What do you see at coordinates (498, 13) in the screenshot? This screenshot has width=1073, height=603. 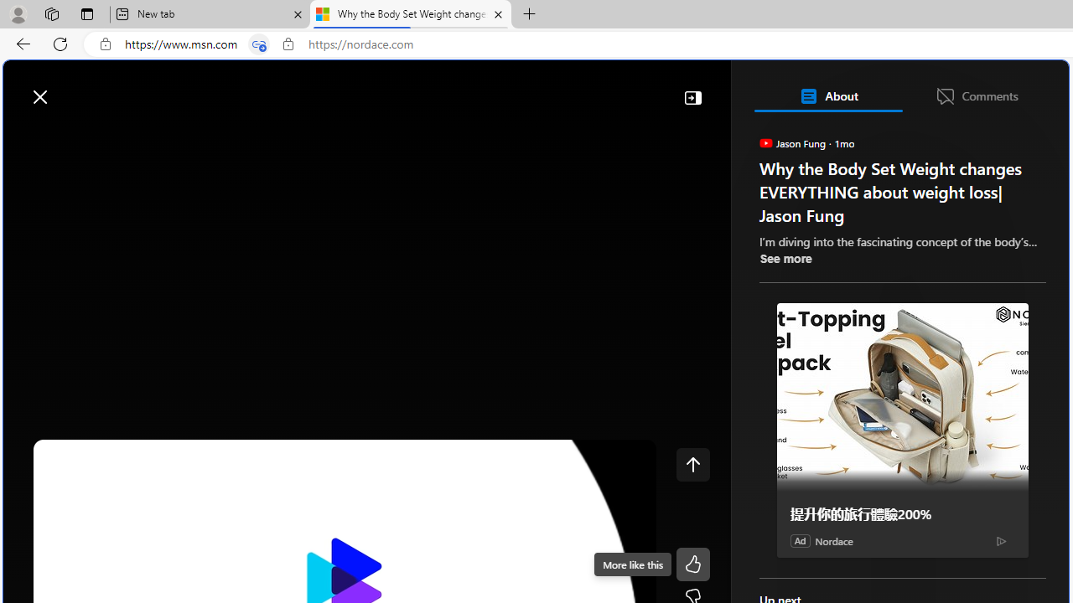 I see `Close tab` at bounding box center [498, 13].